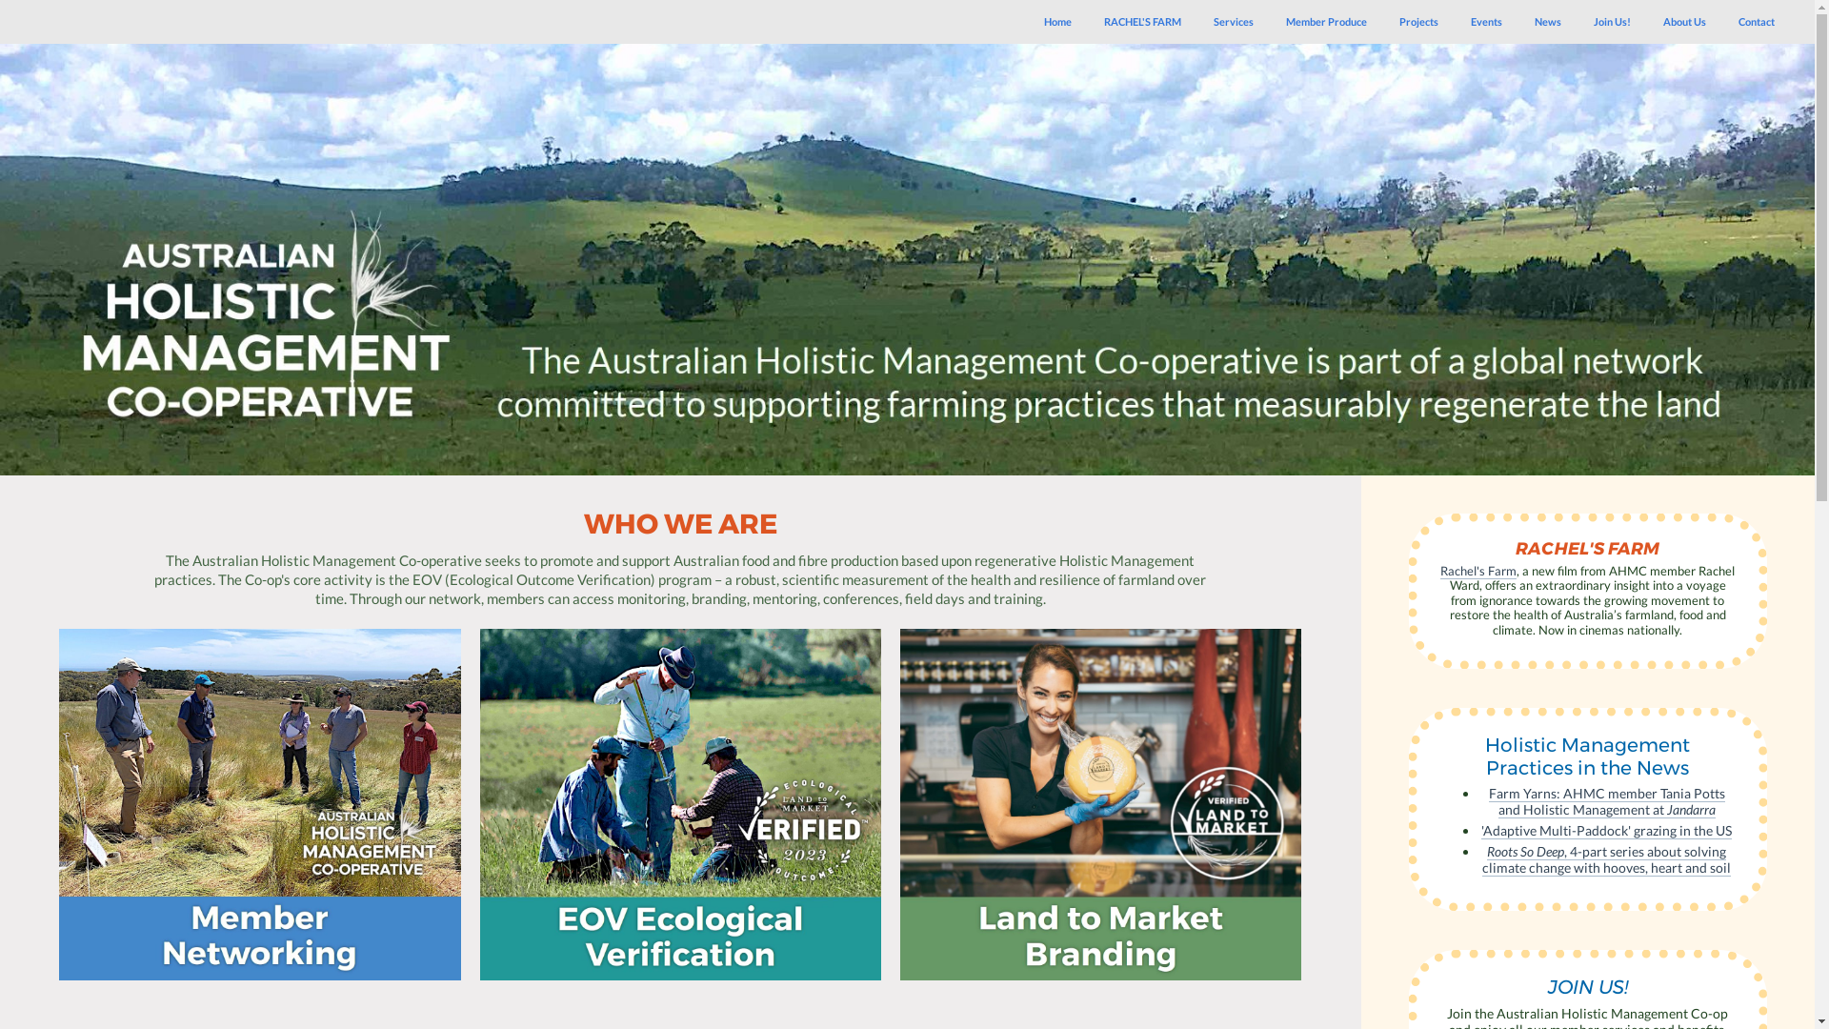  I want to click on RACHEL'S FARM, so click(1143, 22).